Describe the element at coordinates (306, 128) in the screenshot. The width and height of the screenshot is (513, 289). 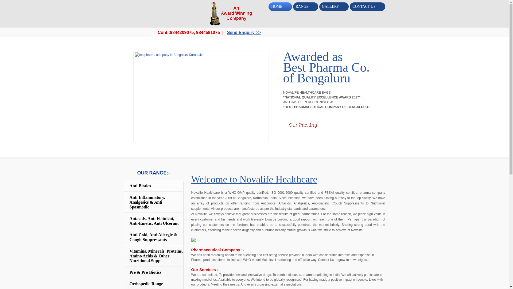
I see `Our Packing` at that location.